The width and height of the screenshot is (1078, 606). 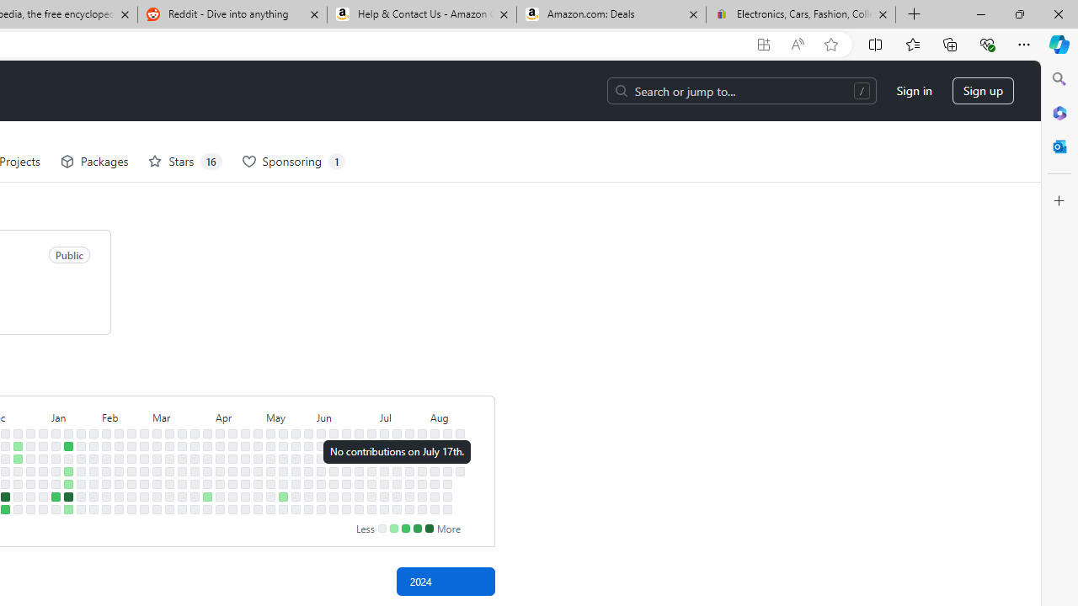 What do you see at coordinates (283, 433) in the screenshot?
I see `No contributions on May 12th.` at bounding box center [283, 433].